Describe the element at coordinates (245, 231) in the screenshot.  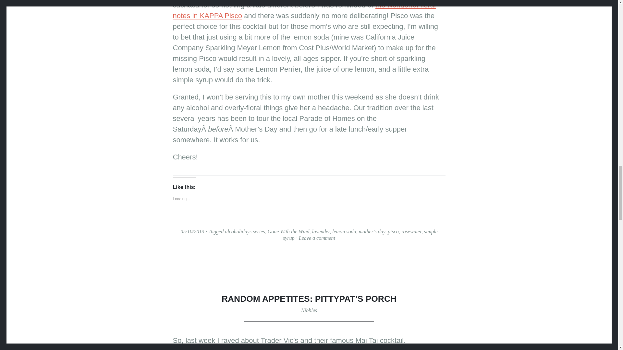
I see `alcoholidays series` at that location.